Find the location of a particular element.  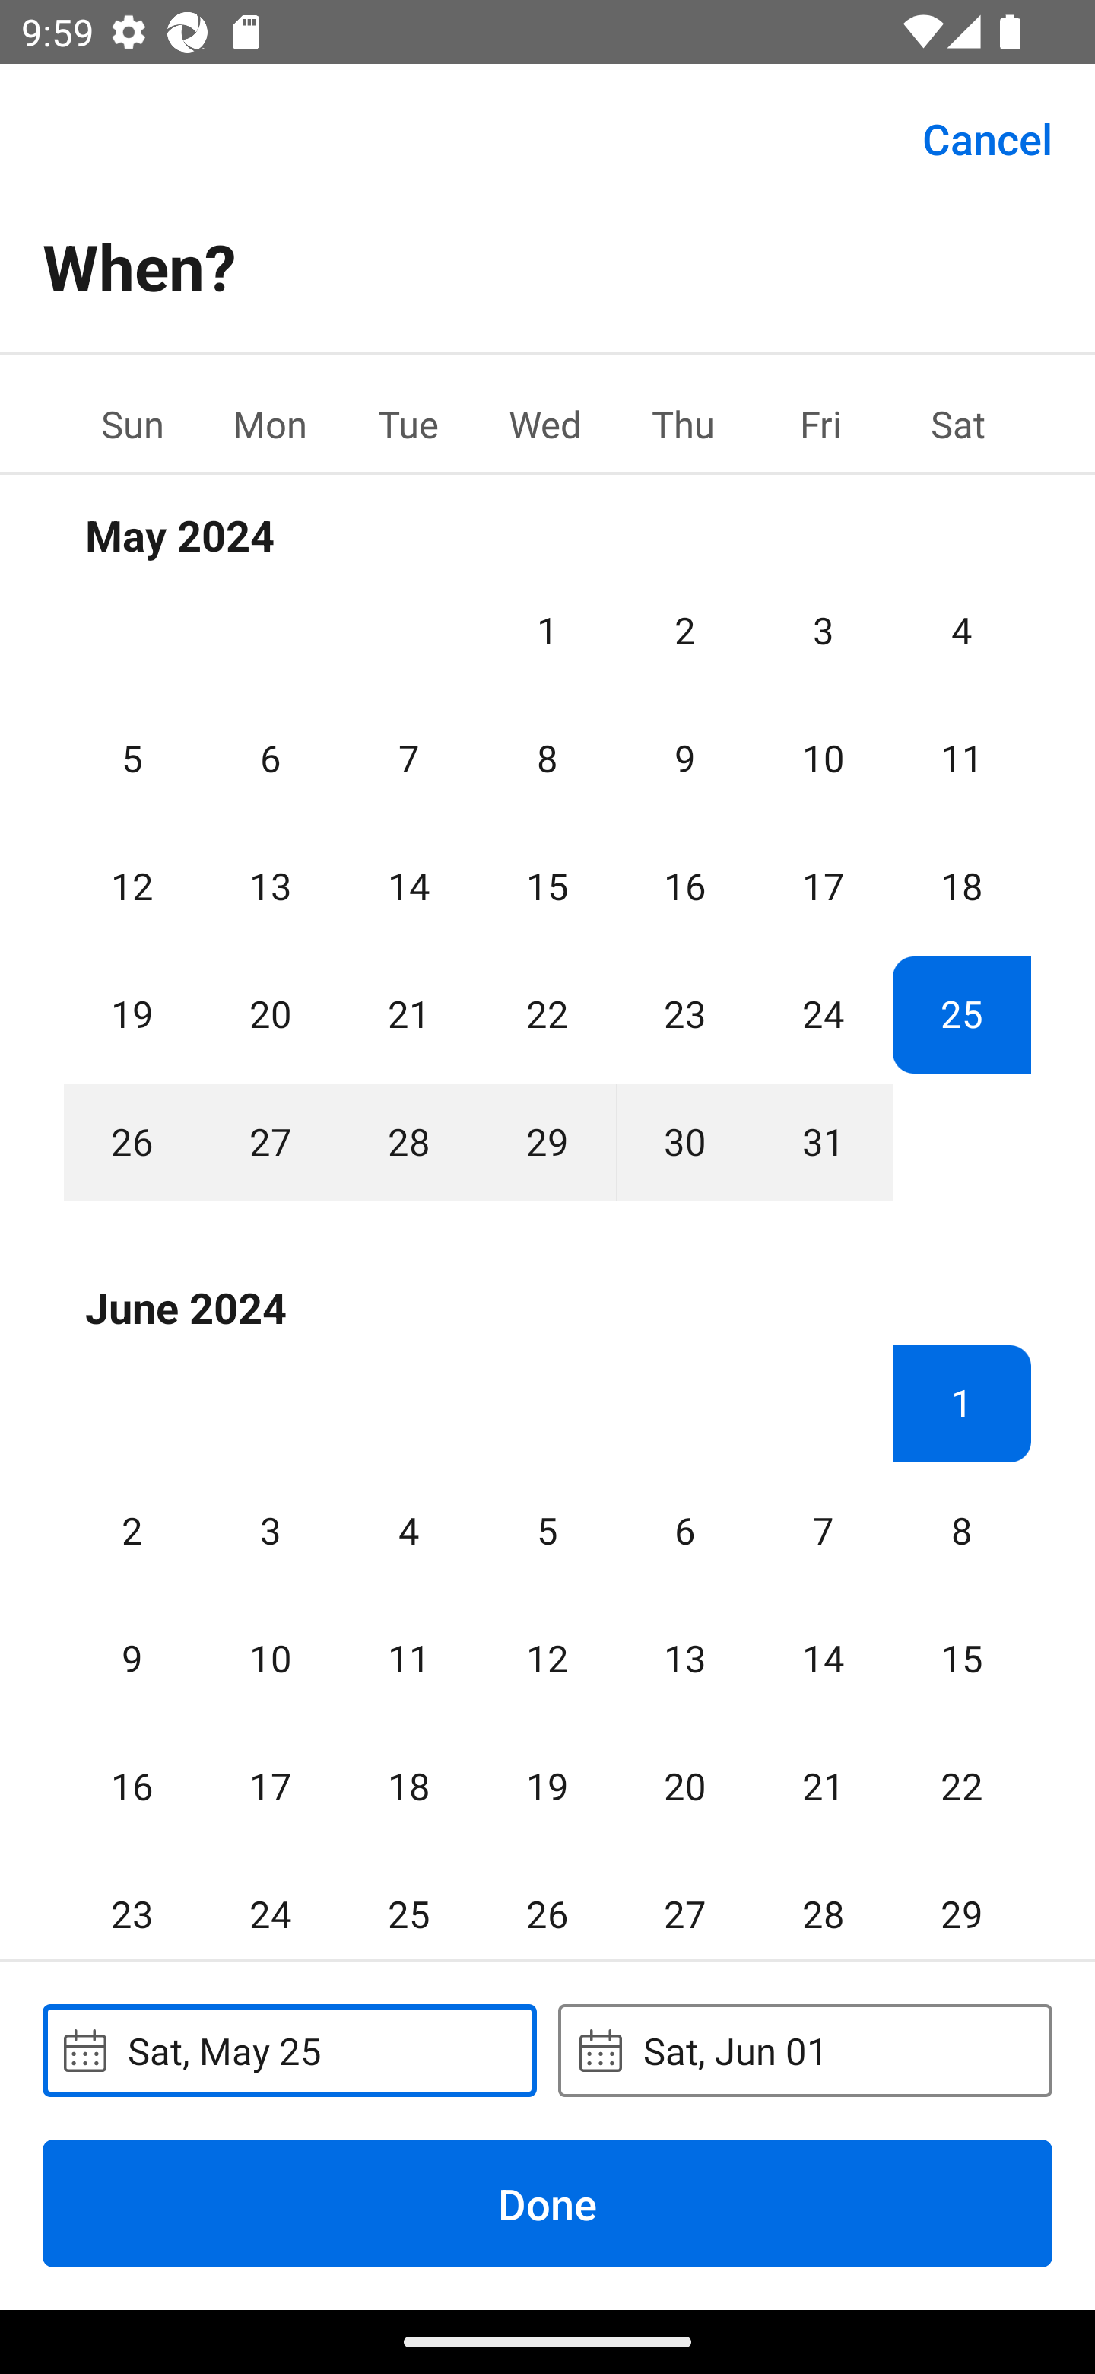

Cancel is located at coordinates (987, 137).